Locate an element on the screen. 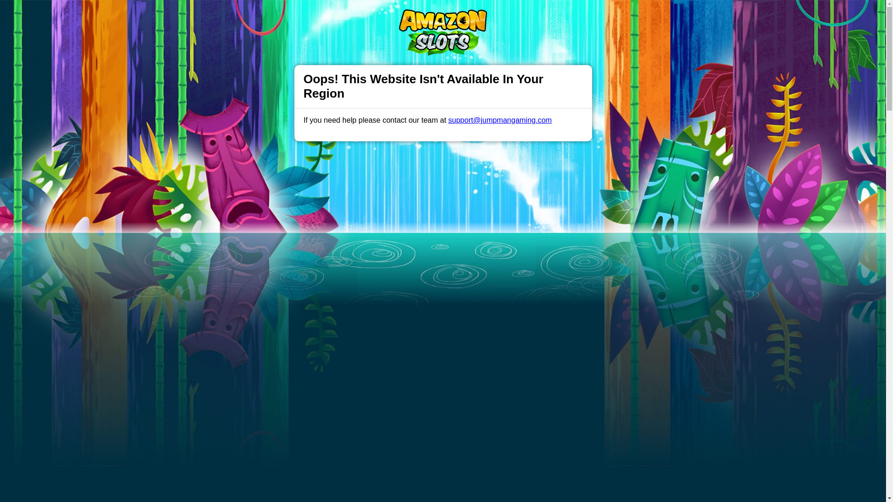 This screenshot has height=502, width=893. here is located at coordinates (385, 452).